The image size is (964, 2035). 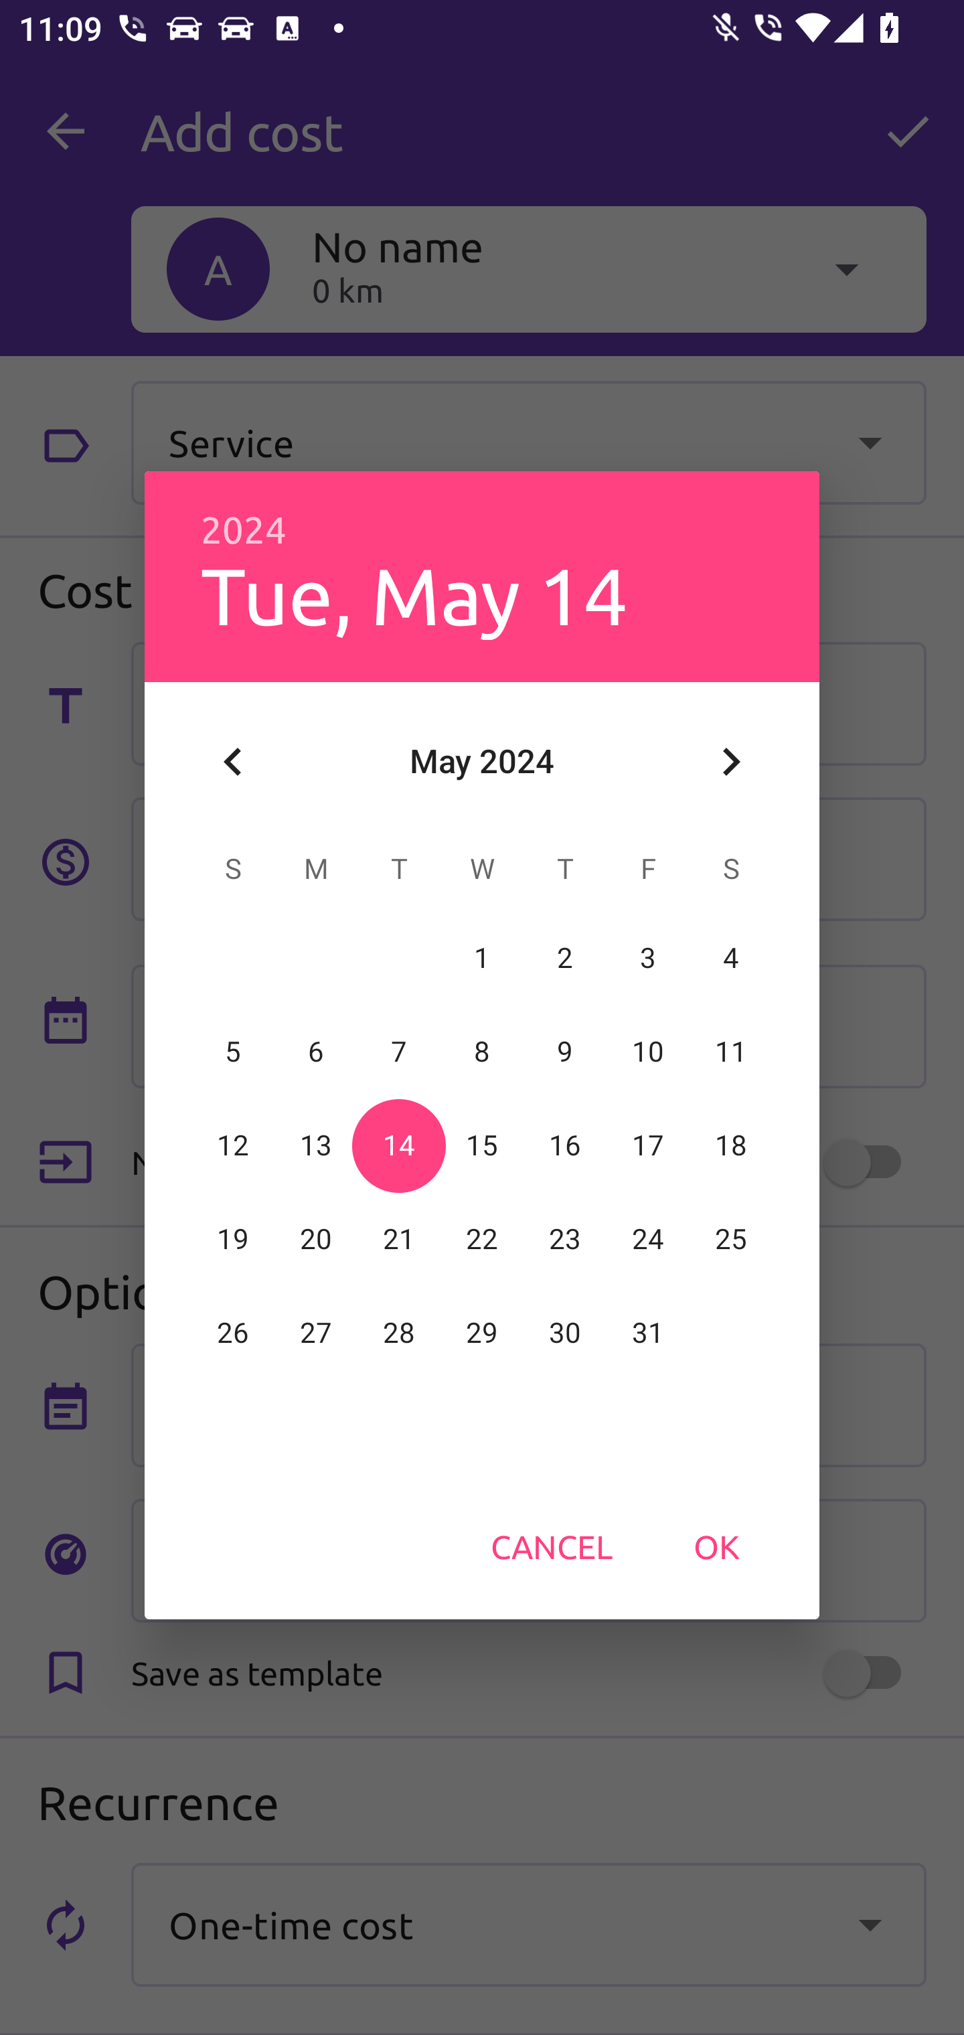 I want to click on 4 04 May 2024, so click(x=730, y=958).